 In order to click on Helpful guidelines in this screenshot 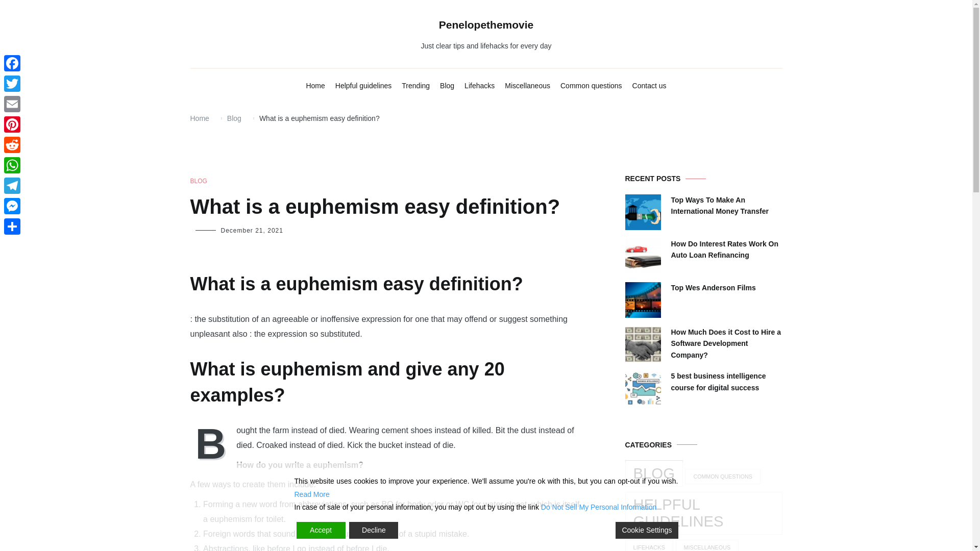, I will do `click(363, 86)`.